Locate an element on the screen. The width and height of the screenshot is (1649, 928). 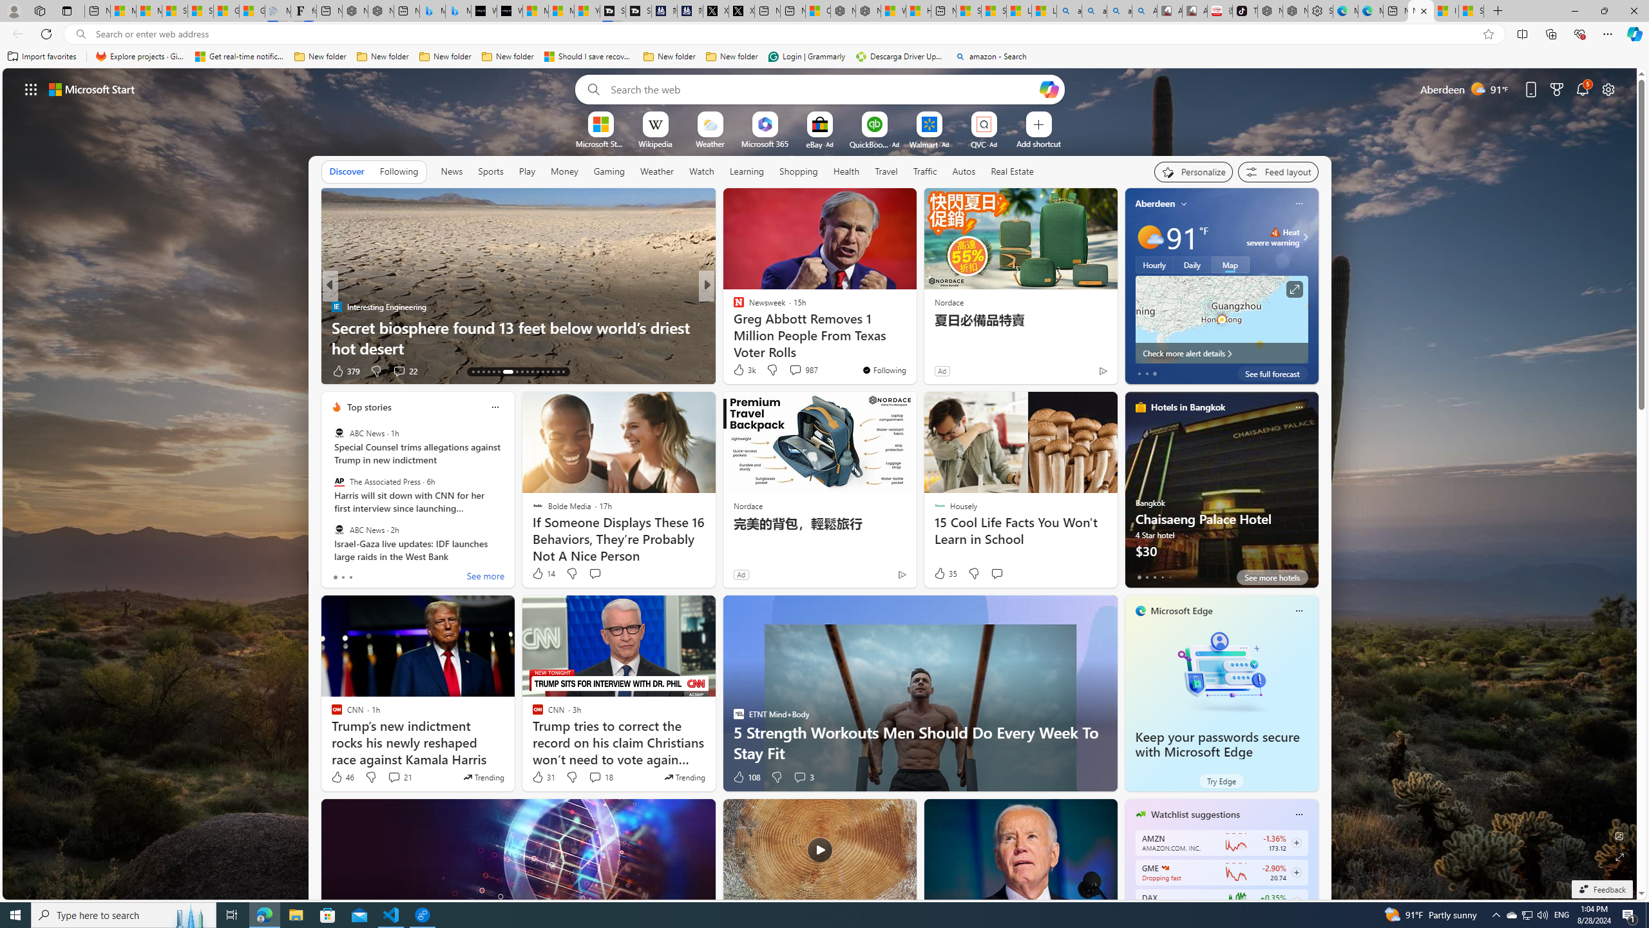
View comments 2 Comment is located at coordinates (795, 371).